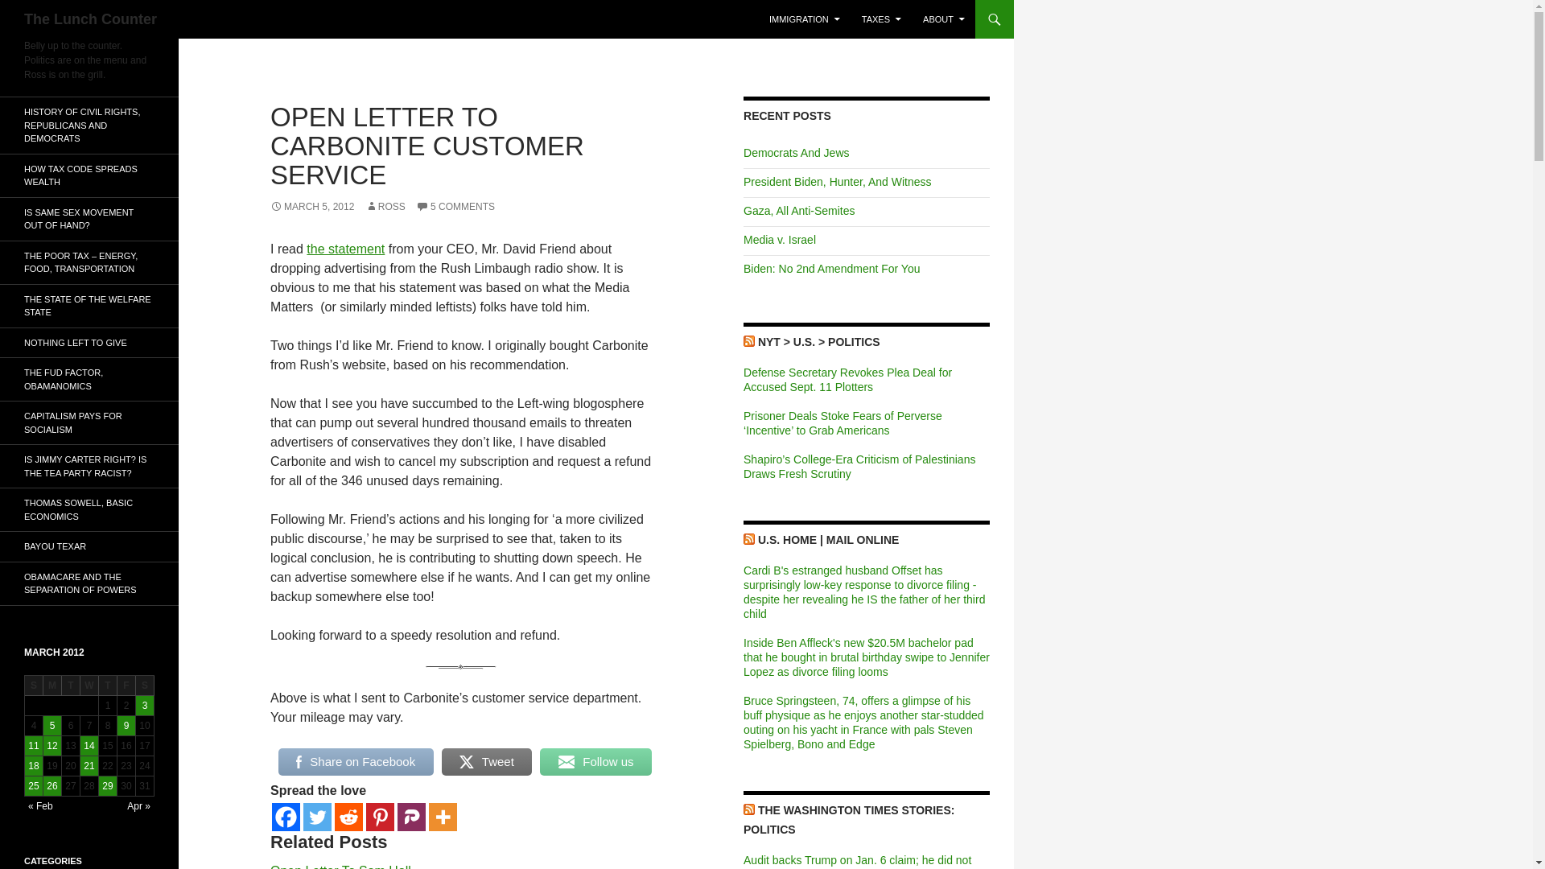  Describe the element at coordinates (943, 19) in the screenshot. I see `ABOUT` at that location.